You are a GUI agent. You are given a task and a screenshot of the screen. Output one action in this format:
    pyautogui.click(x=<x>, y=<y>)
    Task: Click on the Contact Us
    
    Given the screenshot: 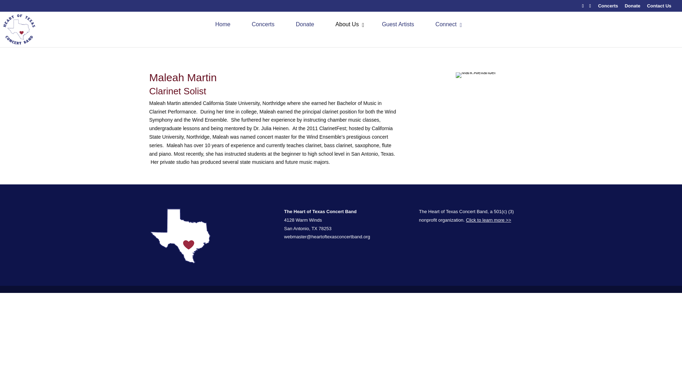 What is the action you would take?
    pyautogui.click(x=475, y=75)
    